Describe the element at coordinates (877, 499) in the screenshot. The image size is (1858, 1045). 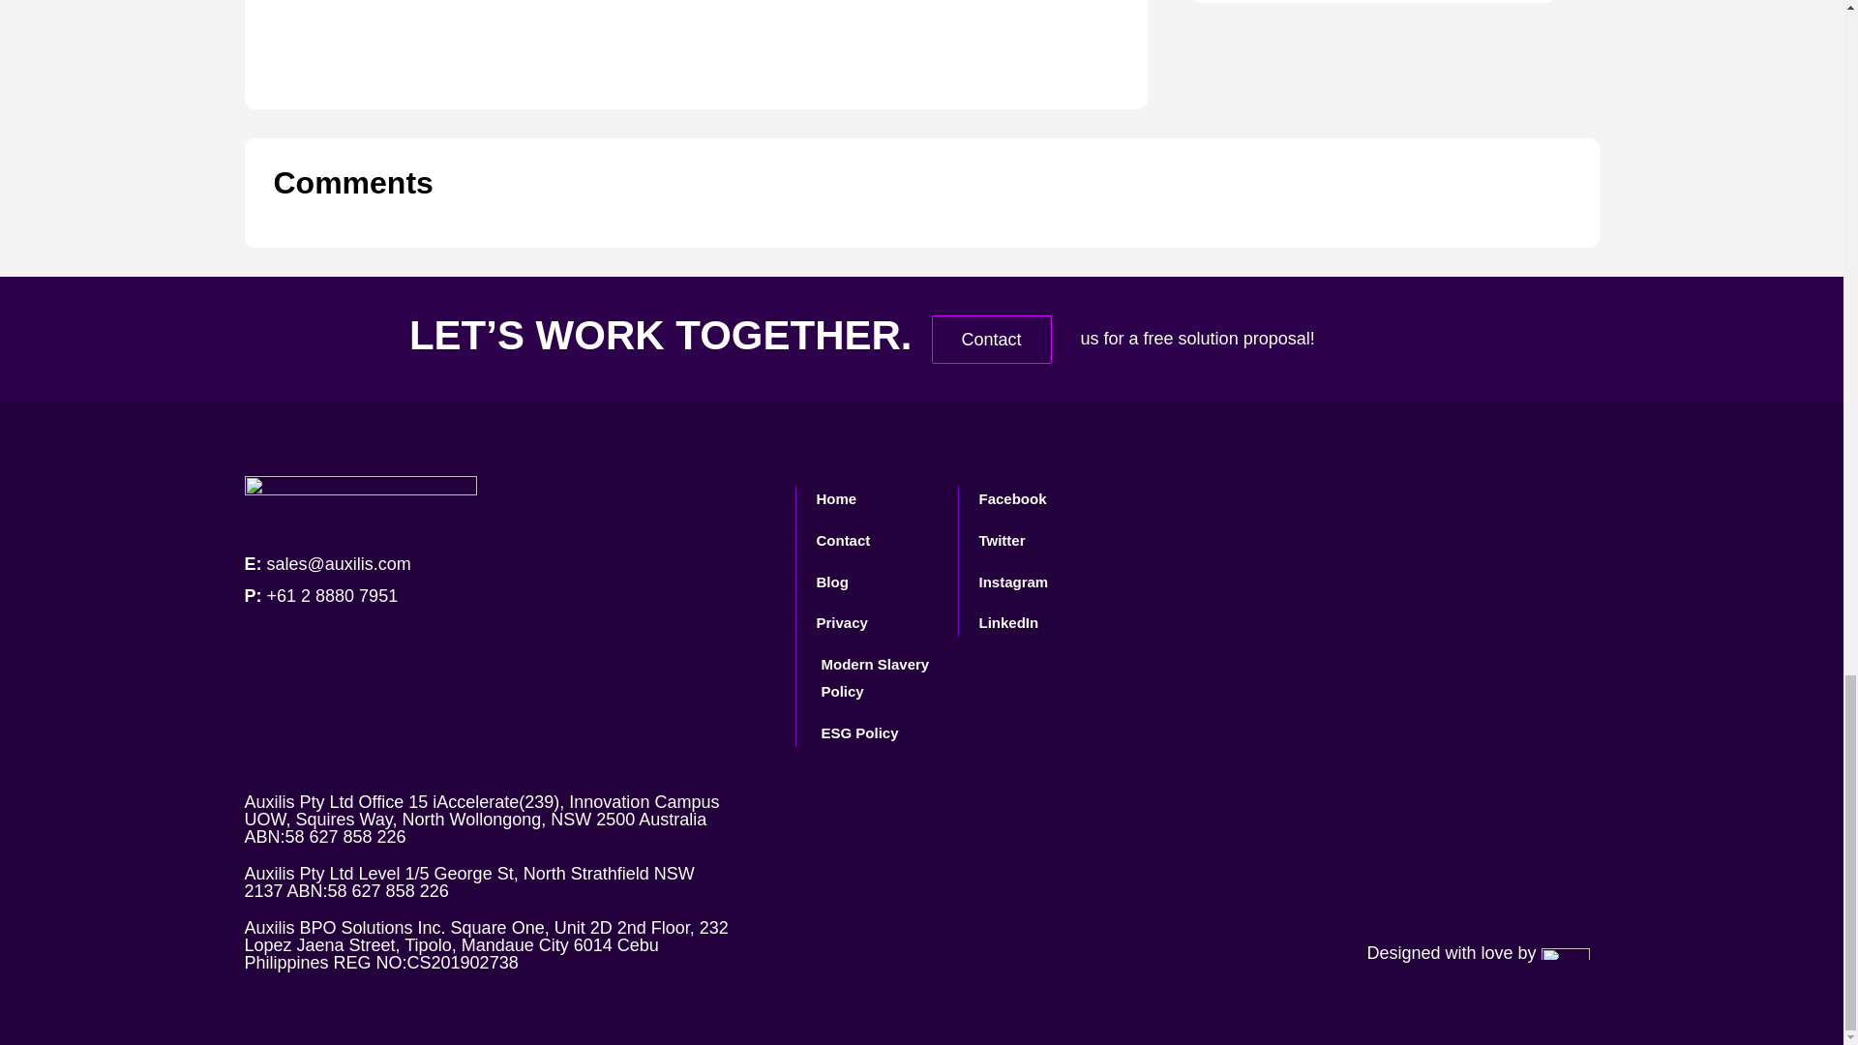
I see `Home` at that location.